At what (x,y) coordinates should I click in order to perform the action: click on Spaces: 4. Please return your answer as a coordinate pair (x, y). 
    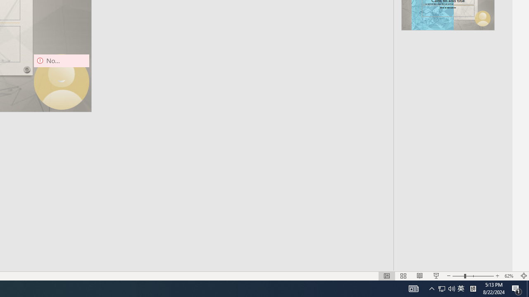
    Looking at the image, I should click on (384, 259).